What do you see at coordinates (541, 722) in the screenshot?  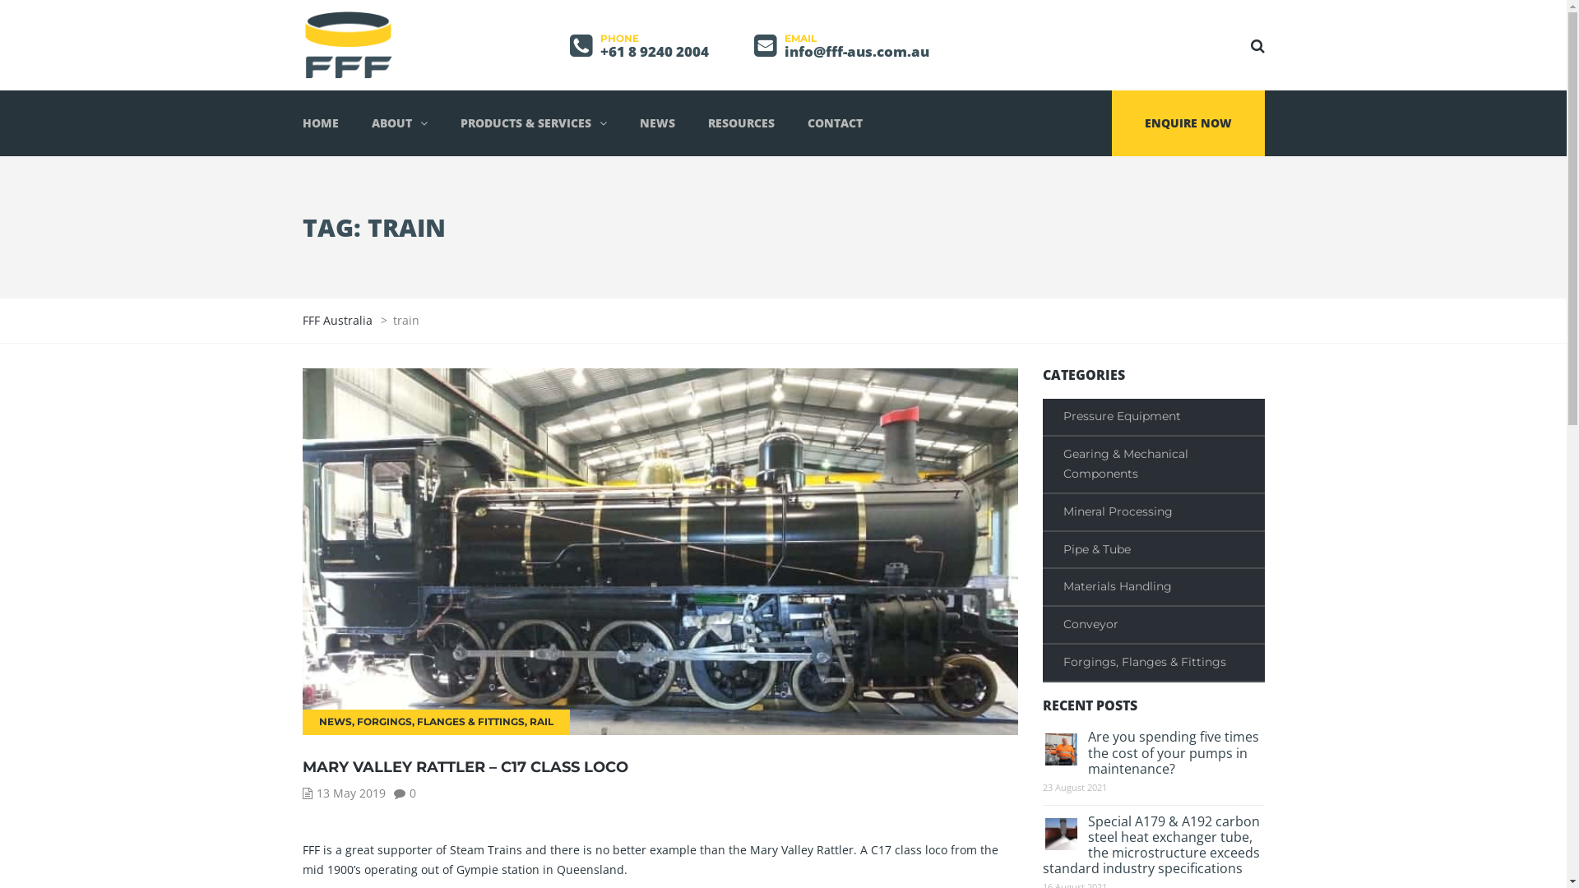 I see `RAIL` at bounding box center [541, 722].